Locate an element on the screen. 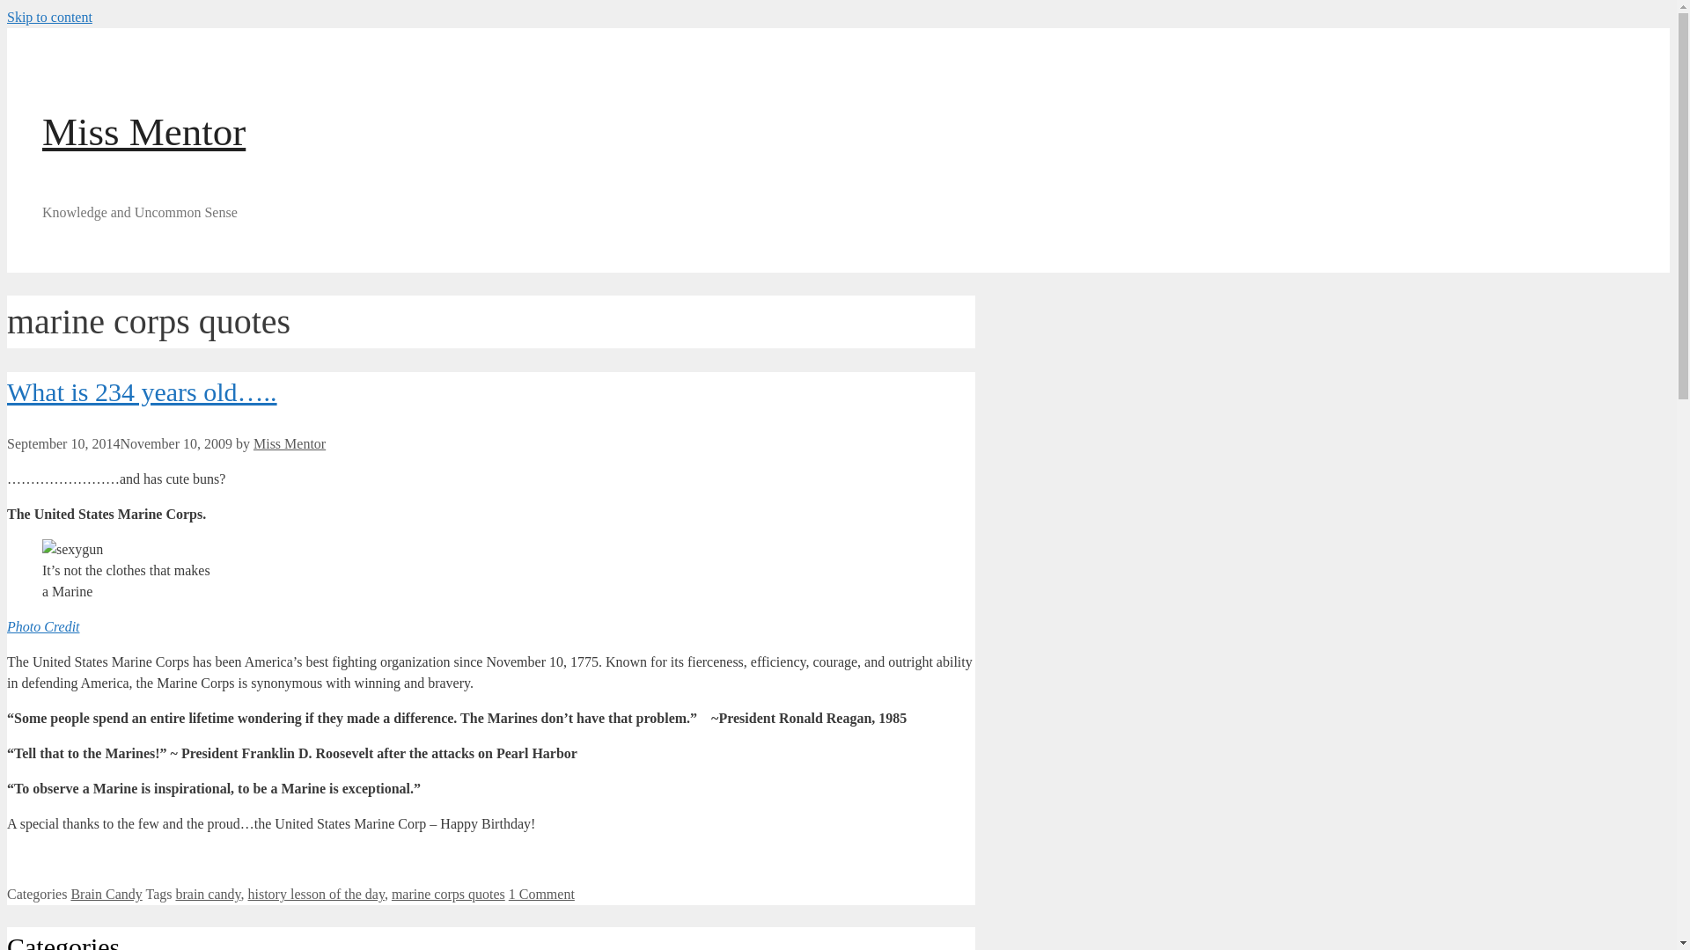 The image size is (1690, 950). Skip to content is located at coordinates (49, 17).